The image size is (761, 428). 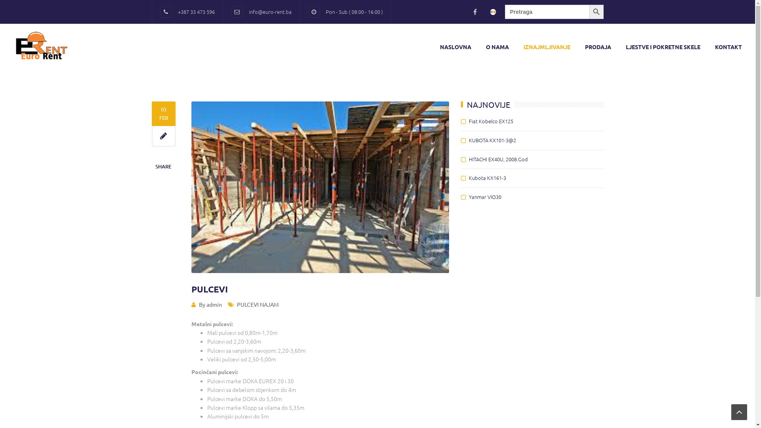 What do you see at coordinates (497, 47) in the screenshot?
I see `O NAMA` at bounding box center [497, 47].